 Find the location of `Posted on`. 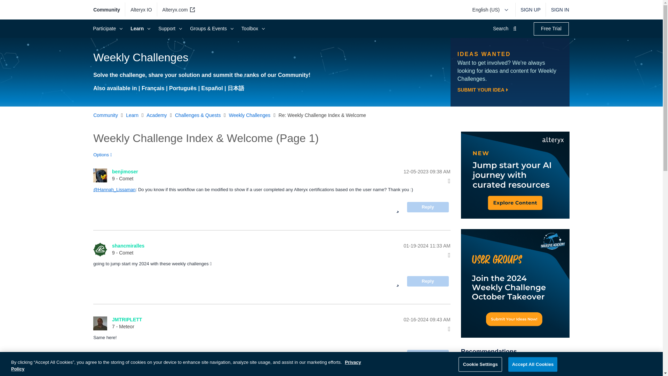

Posted on is located at coordinates (396, 246).